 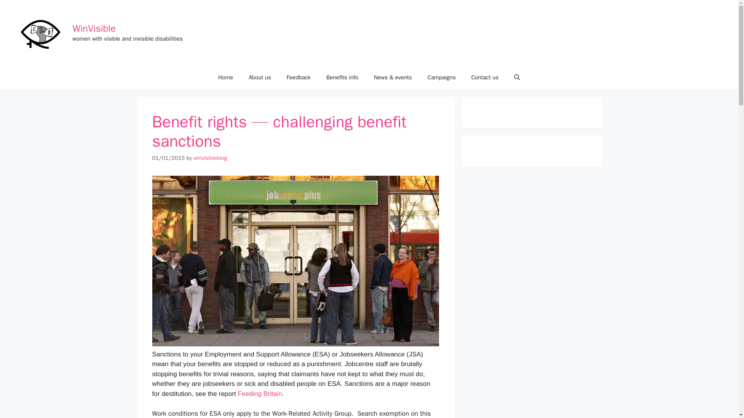 I want to click on Feedback, so click(x=298, y=77).